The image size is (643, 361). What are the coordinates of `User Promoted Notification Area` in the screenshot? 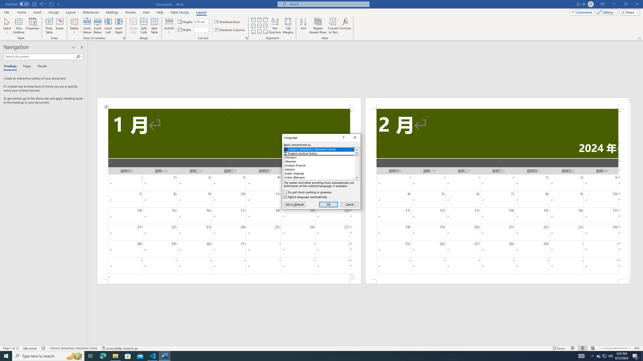 It's located at (604, 356).